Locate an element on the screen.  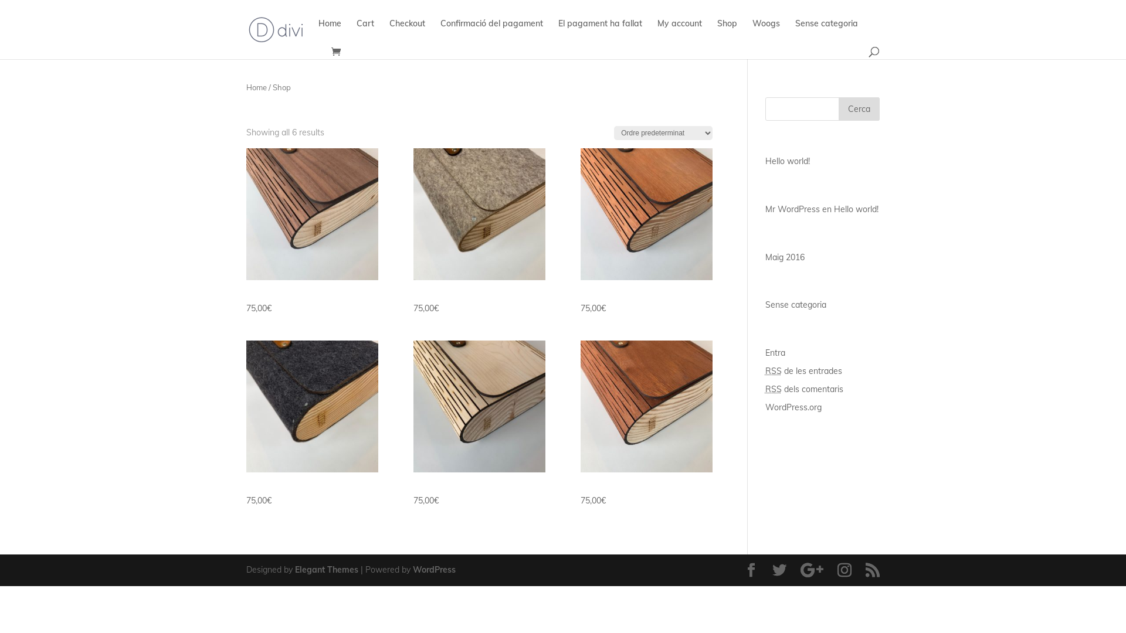
My account is located at coordinates (680, 33).